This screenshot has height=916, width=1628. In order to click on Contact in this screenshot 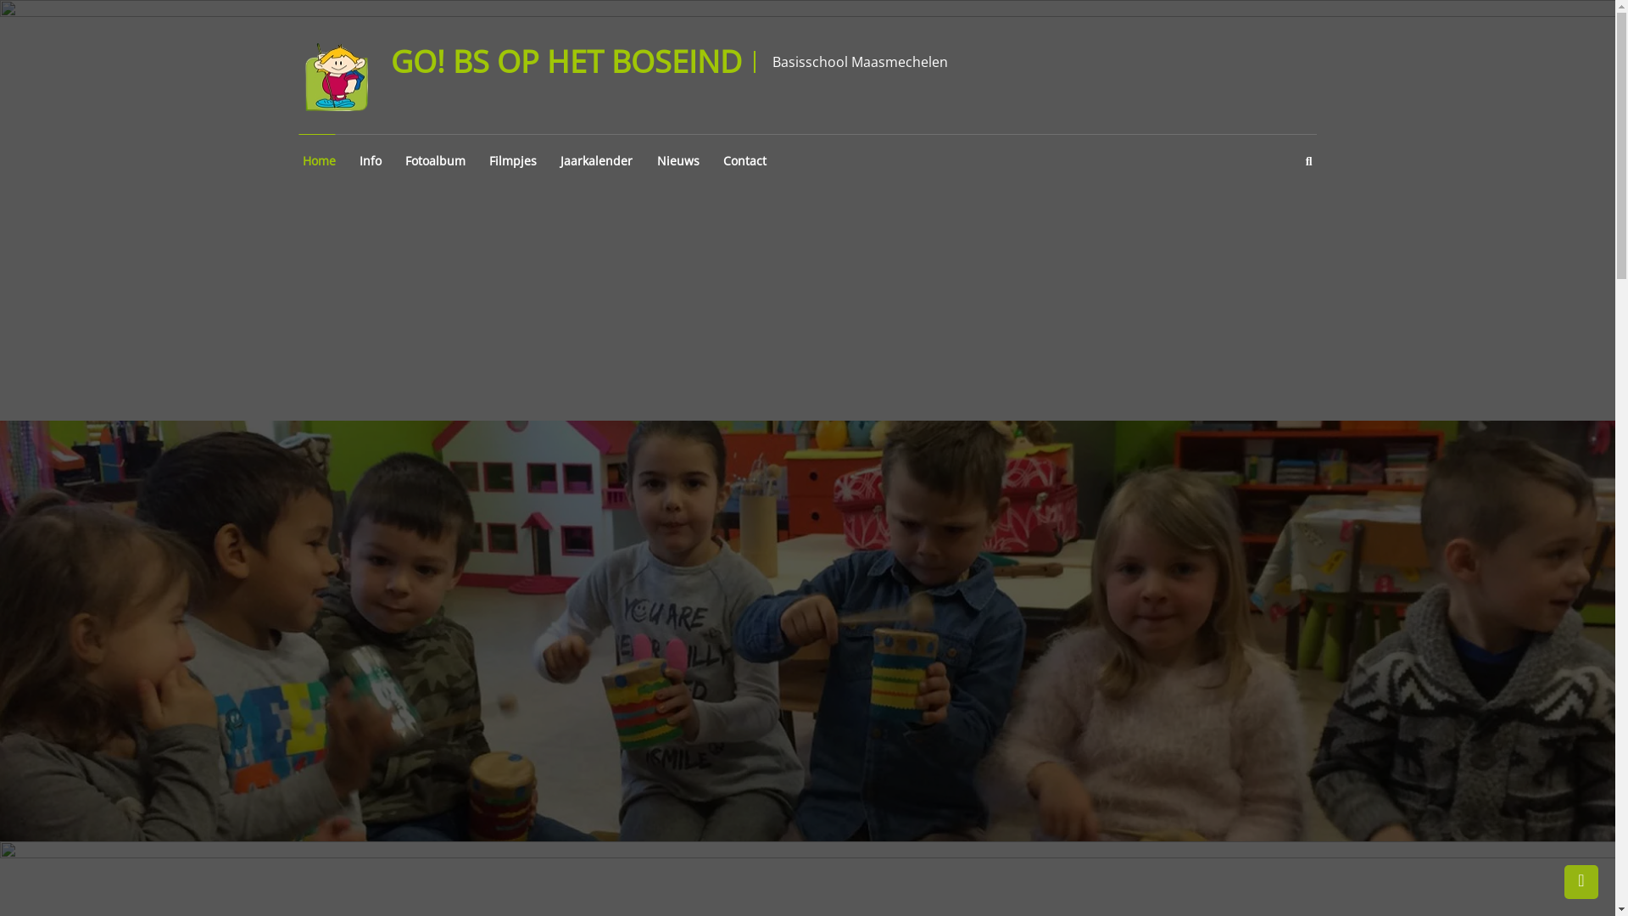, I will do `click(743, 161)`.